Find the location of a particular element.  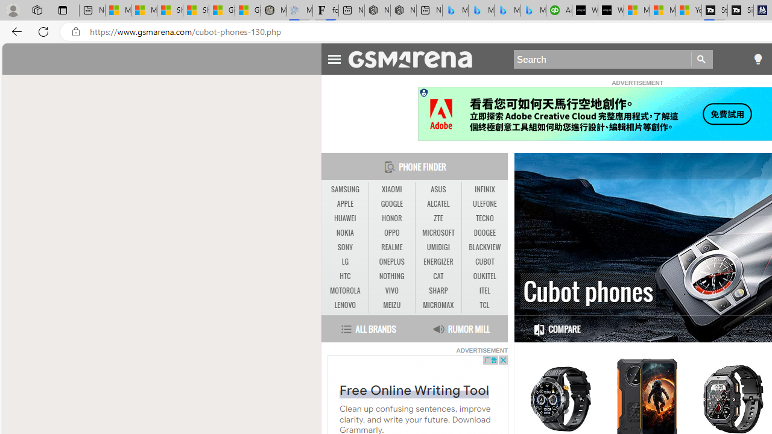

SHARP is located at coordinates (438, 291).